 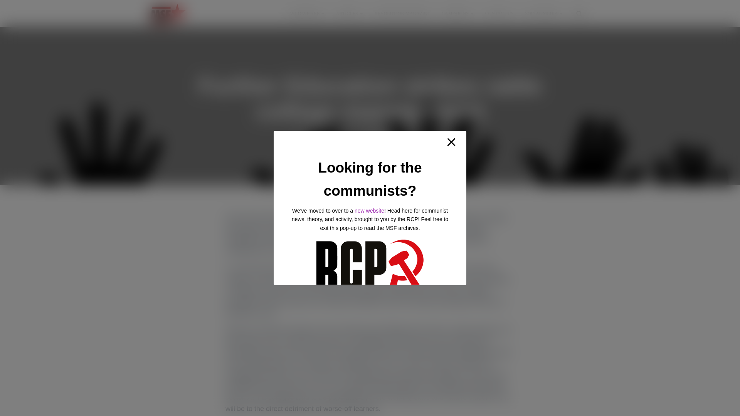 What do you see at coordinates (349, 13) in the screenshot?
I see `ARTICLES` at bounding box center [349, 13].